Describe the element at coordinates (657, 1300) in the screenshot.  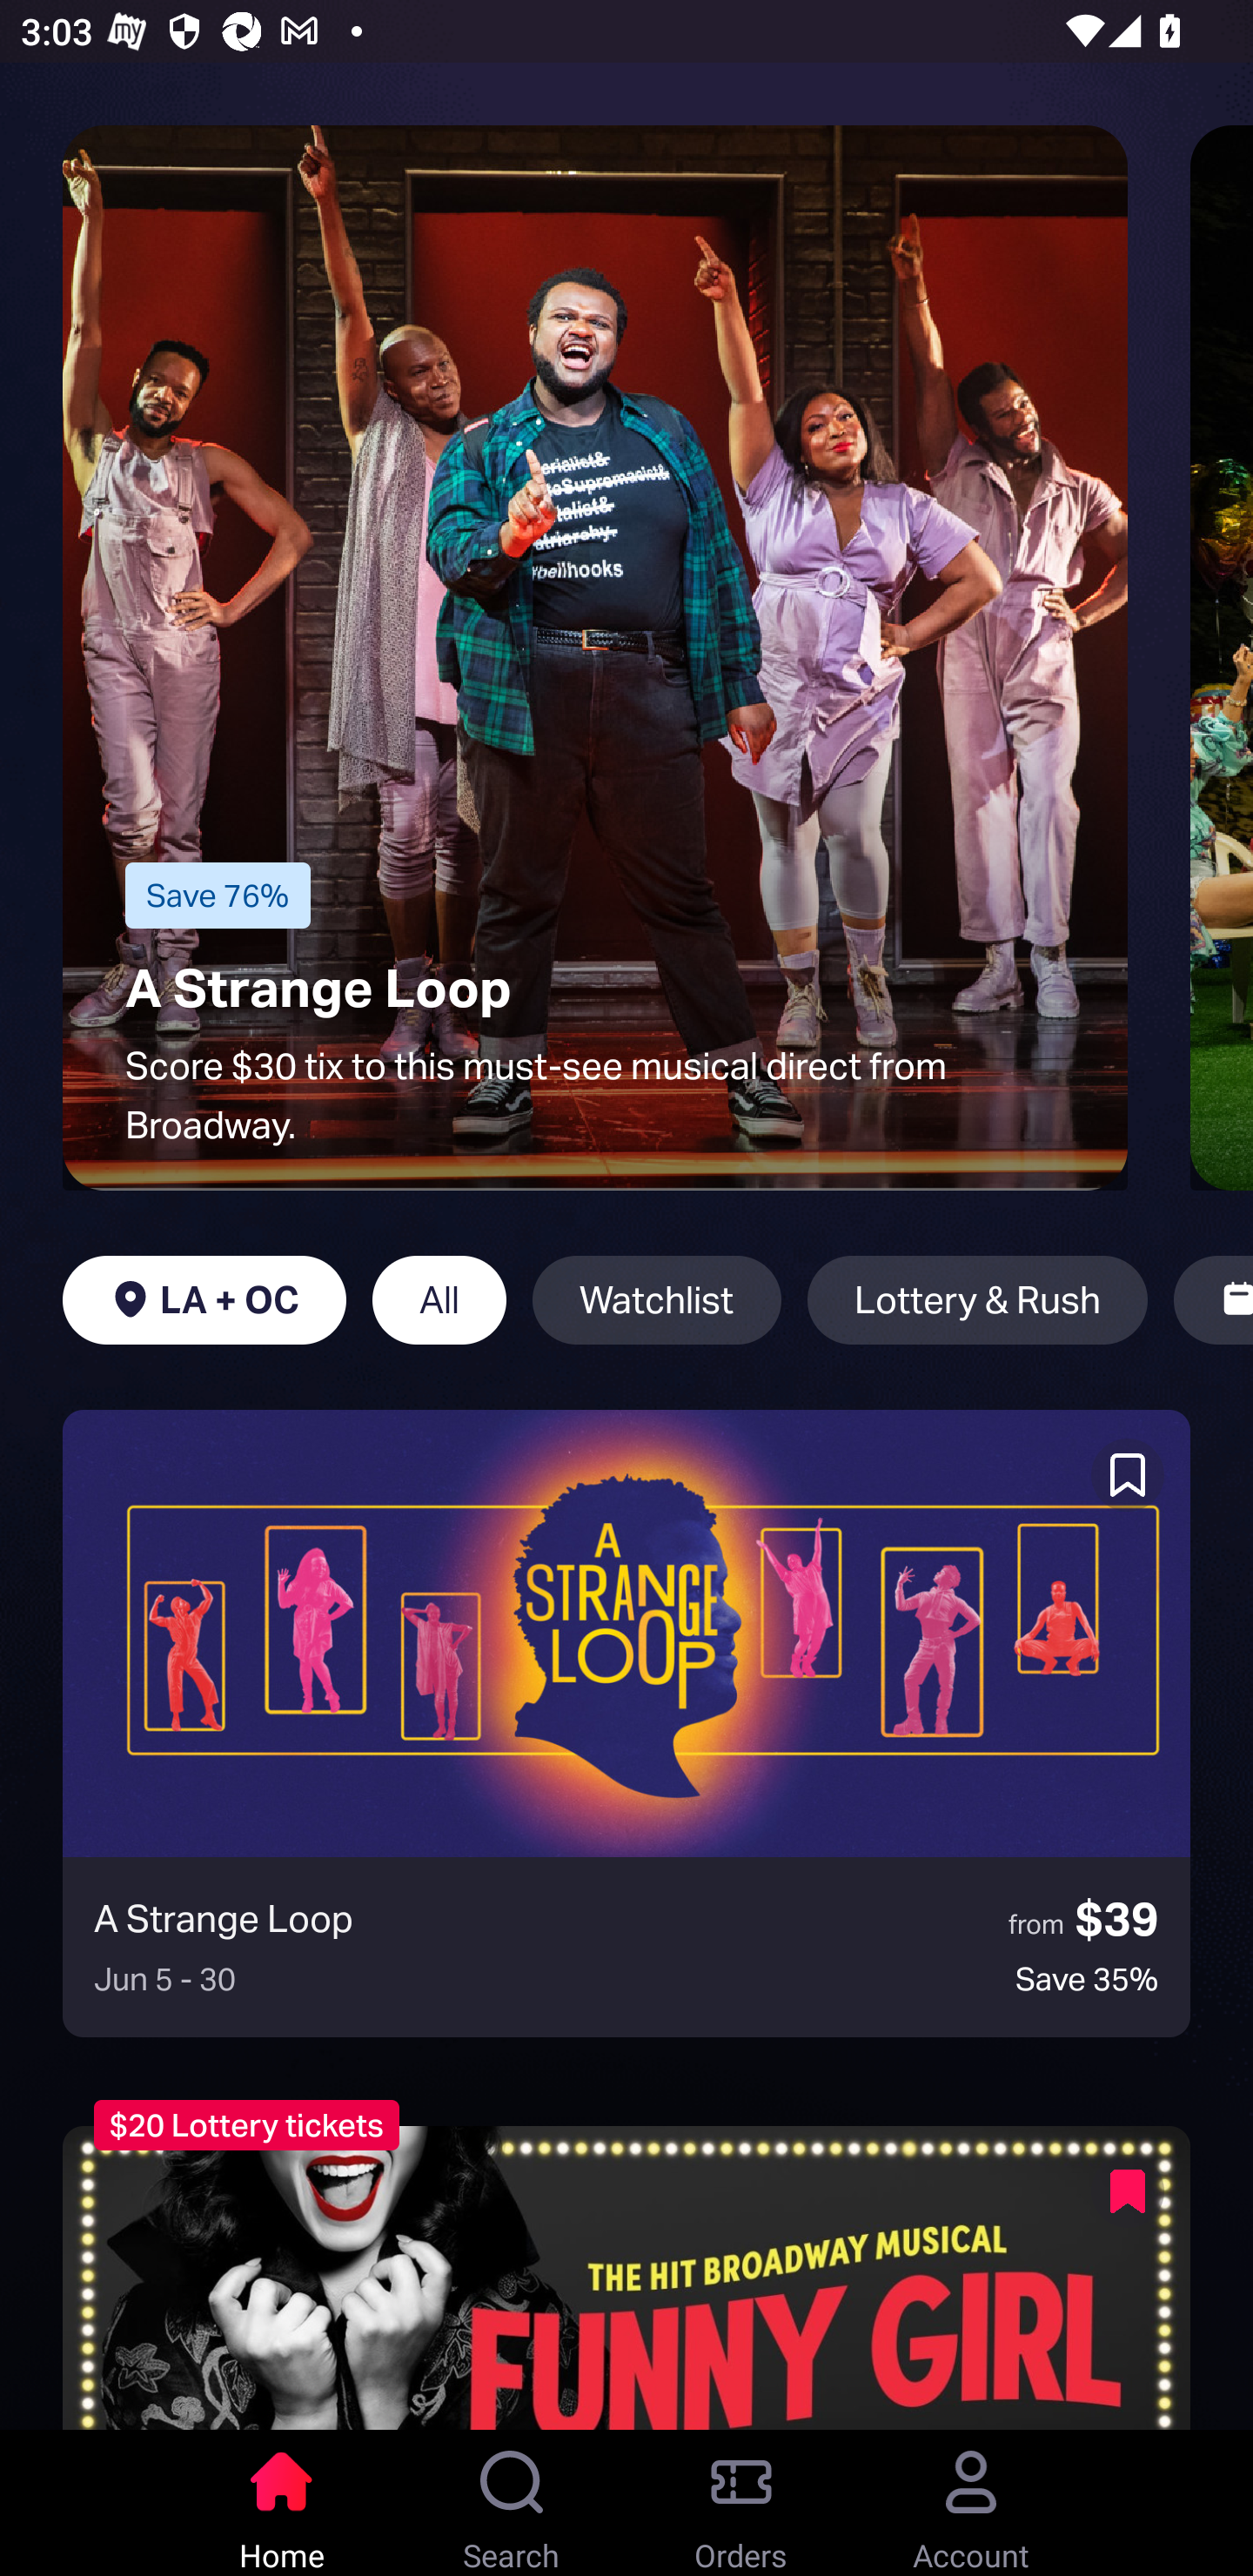
I see `Watchlist` at that location.